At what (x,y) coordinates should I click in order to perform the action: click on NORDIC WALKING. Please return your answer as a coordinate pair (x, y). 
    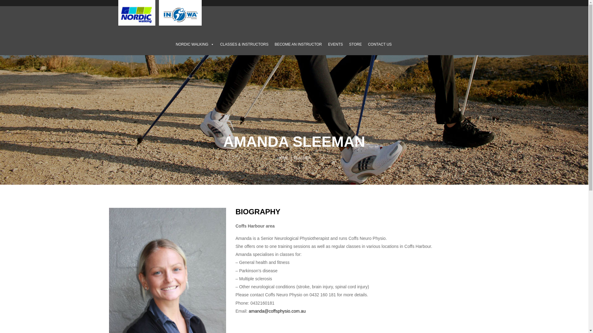
    Looking at the image, I should click on (195, 44).